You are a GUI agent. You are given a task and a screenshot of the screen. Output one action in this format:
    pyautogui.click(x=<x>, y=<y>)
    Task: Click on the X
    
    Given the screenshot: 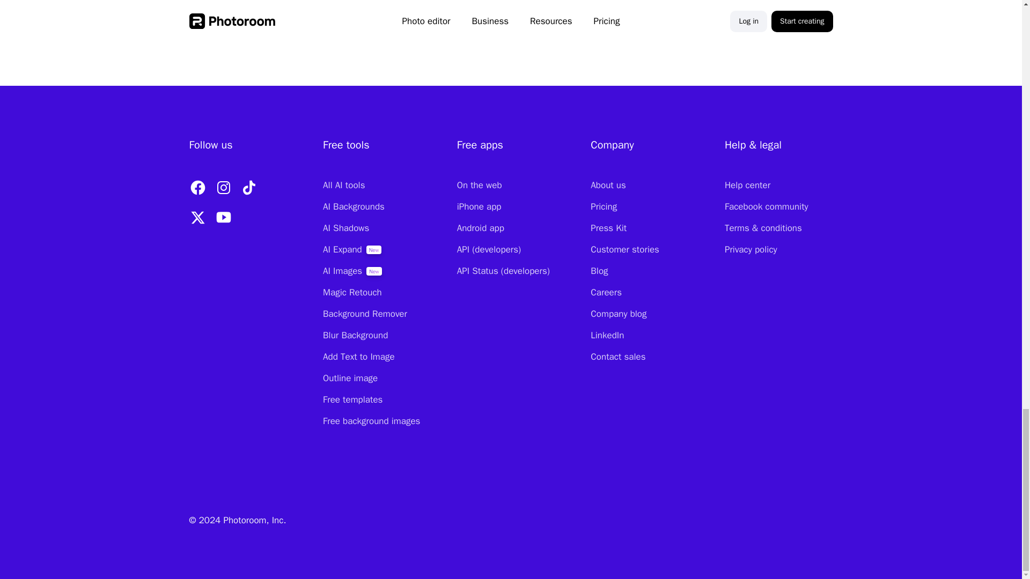 What is the action you would take?
    pyautogui.click(x=197, y=218)
    